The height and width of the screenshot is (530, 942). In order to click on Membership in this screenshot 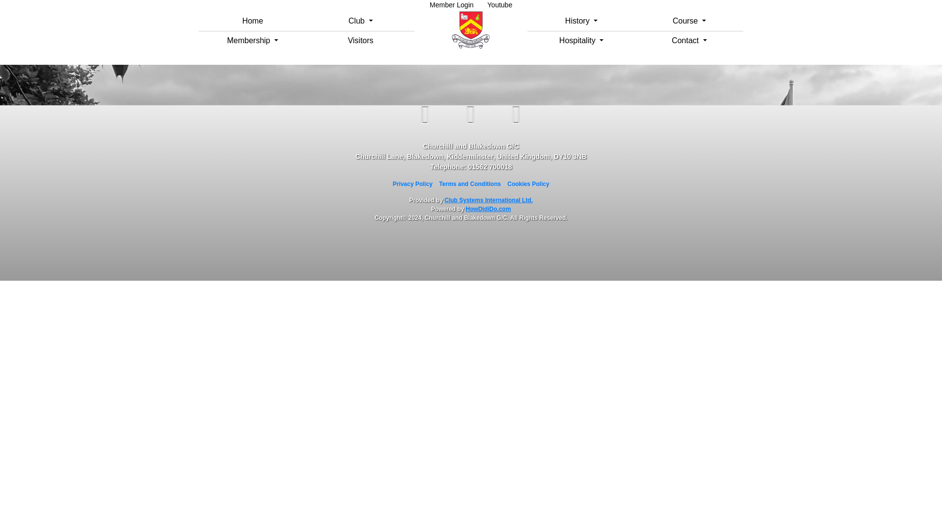, I will do `click(253, 40)`.